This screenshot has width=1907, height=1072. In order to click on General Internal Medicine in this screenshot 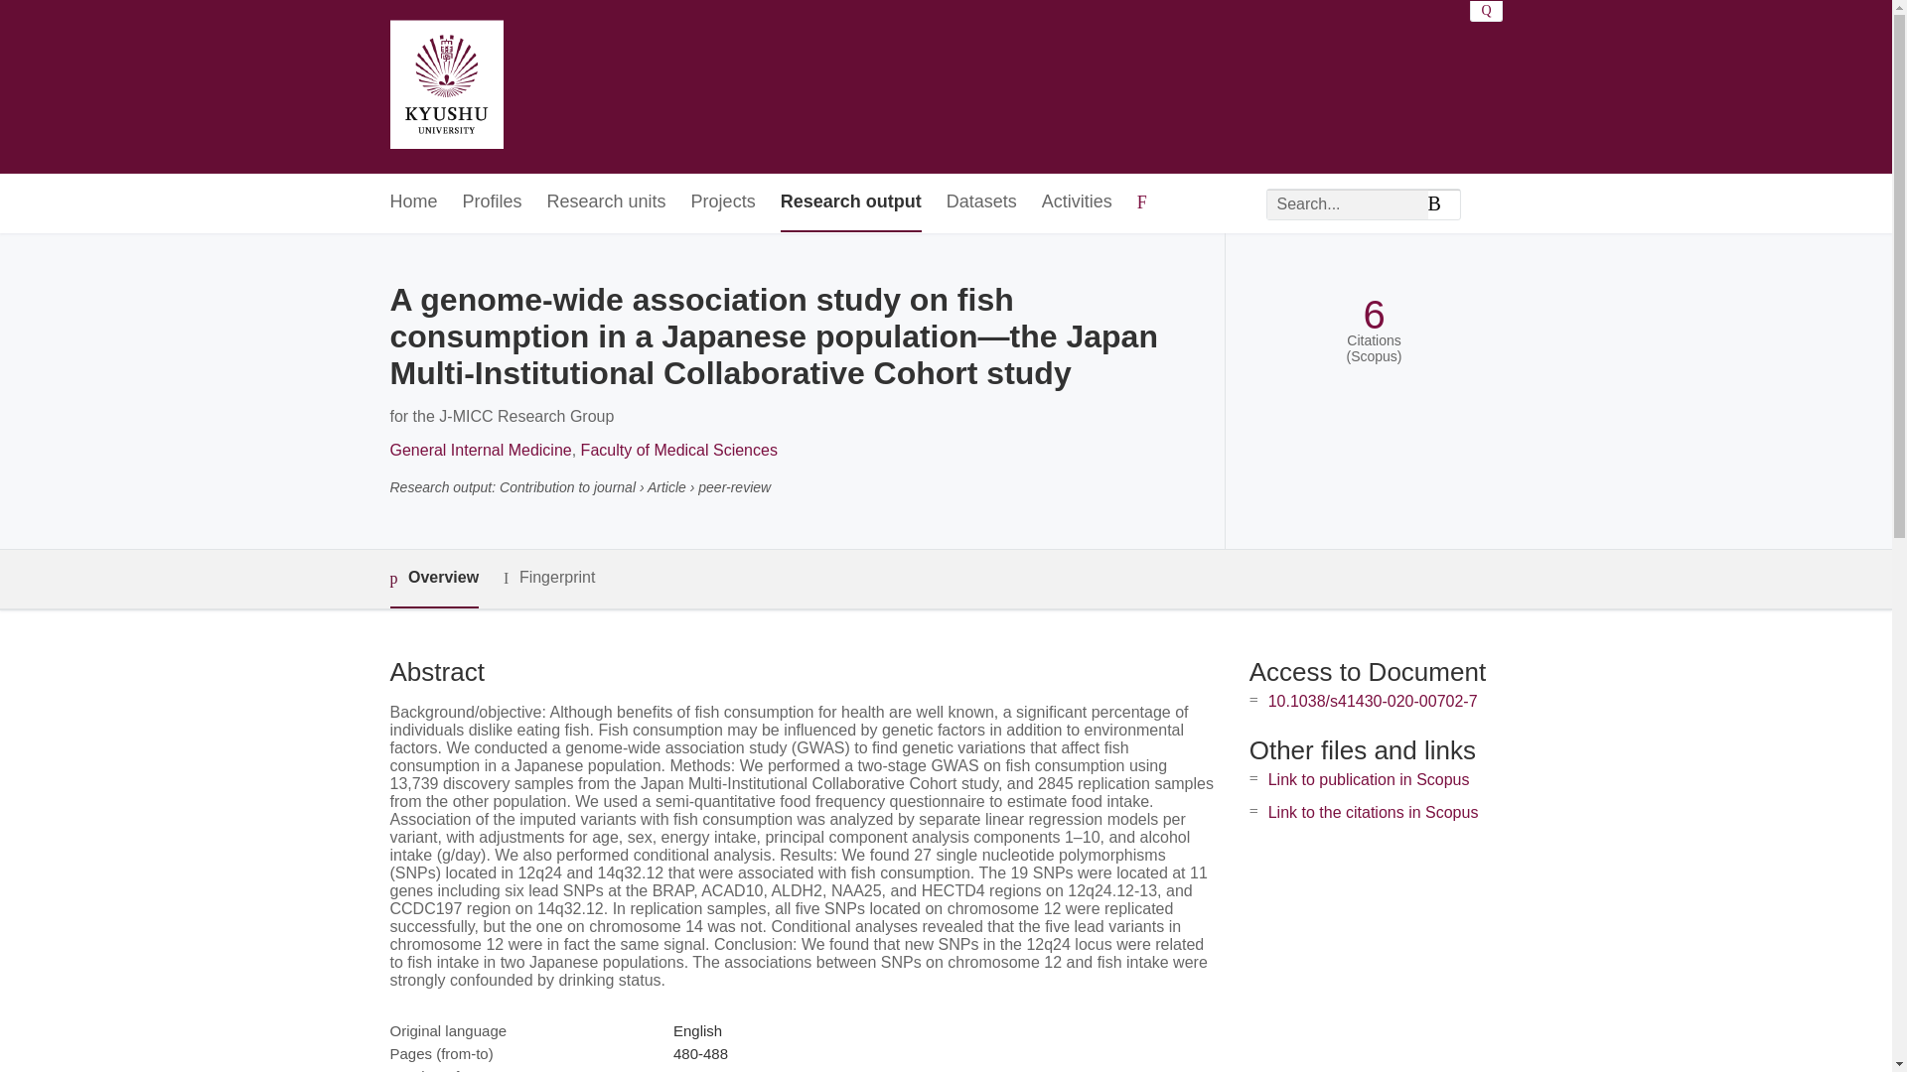, I will do `click(479, 450)`.